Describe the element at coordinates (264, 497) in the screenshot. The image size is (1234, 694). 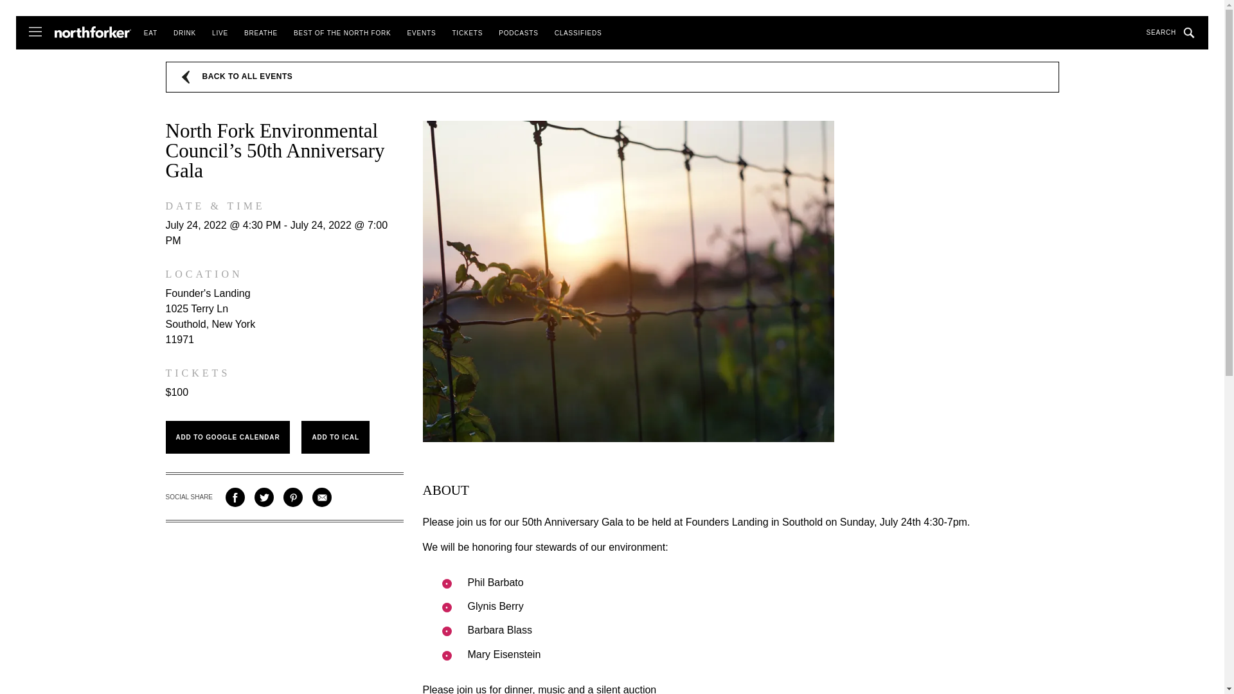
I see `Tweet this!` at that location.